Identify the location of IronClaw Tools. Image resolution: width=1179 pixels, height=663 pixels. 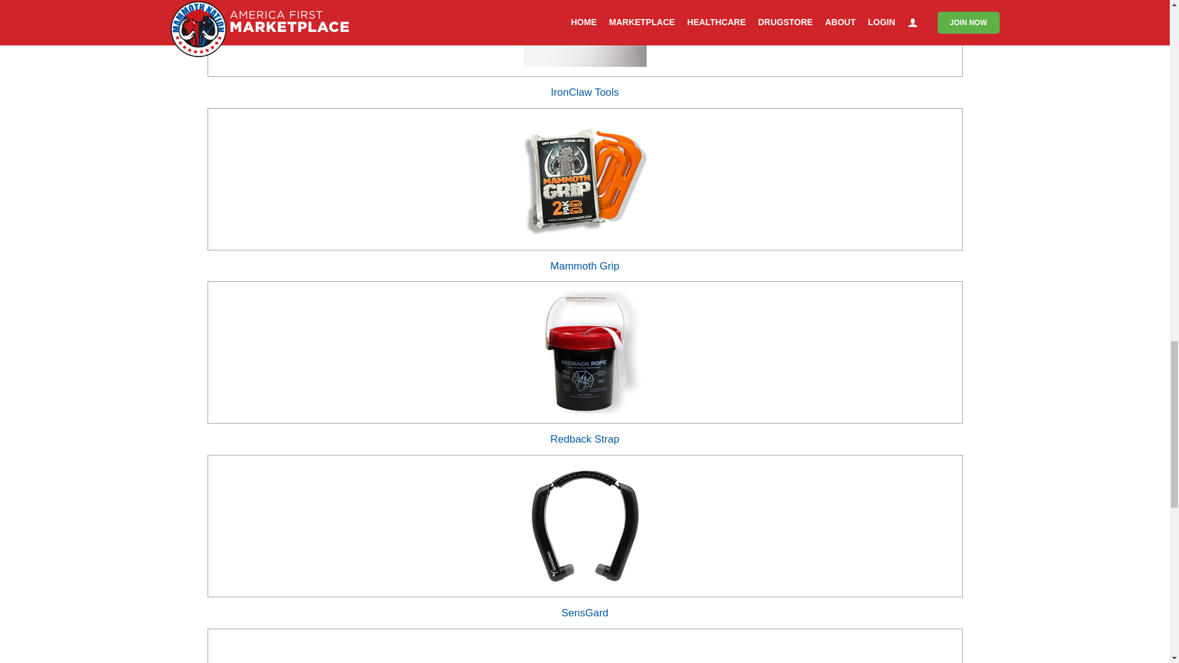
(585, 92).